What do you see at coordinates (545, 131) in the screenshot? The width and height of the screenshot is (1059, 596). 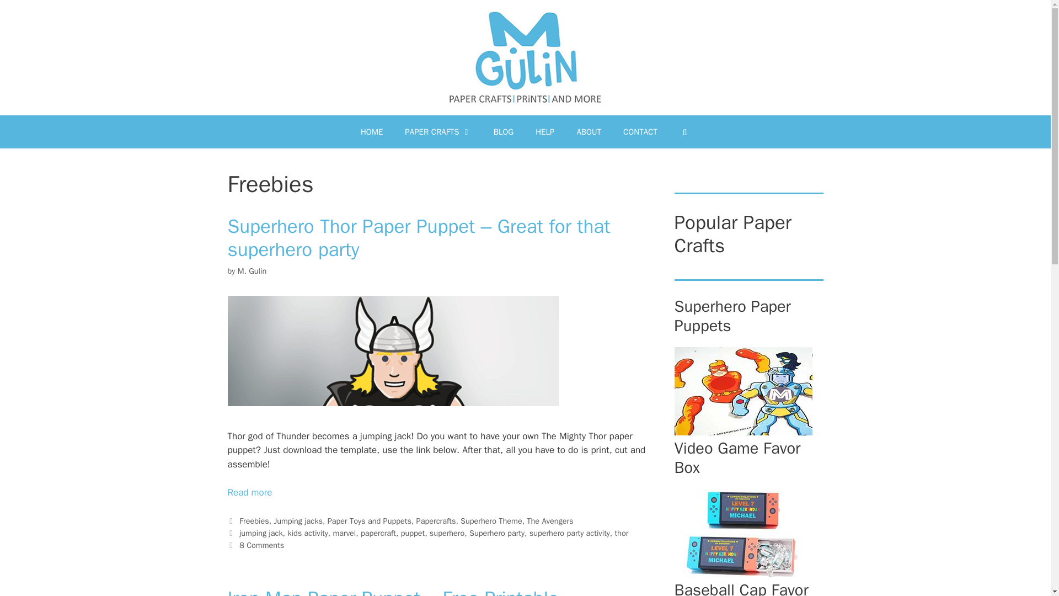 I see `HELP` at bounding box center [545, 131].